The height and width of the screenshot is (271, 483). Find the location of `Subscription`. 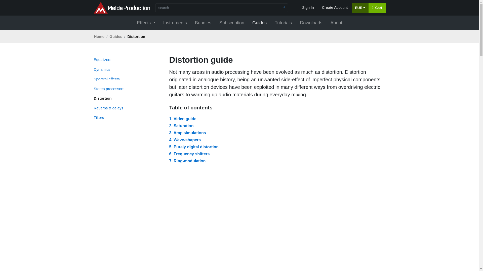

Subscription is located at coordinates (232, 23).